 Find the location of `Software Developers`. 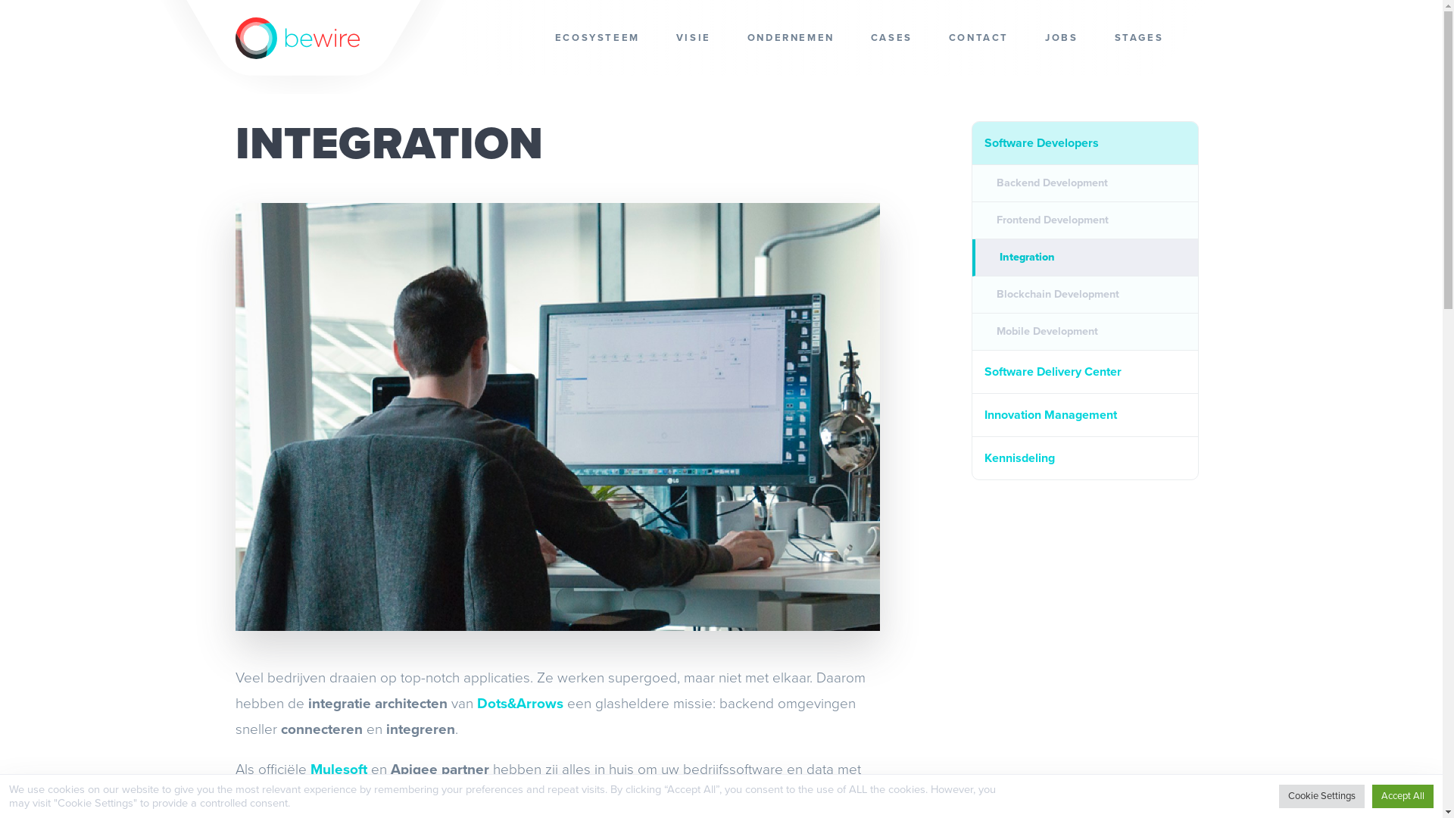

Software Developers is located at coordinates (1085, 144).